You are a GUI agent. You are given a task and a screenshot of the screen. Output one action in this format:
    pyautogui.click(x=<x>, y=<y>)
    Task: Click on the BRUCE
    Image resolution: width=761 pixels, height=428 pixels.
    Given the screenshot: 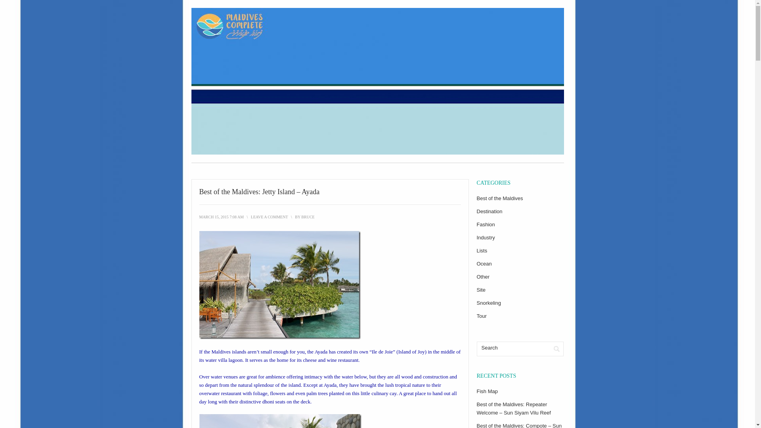 What is the action you would take?
    pyautogui.click(x=308, y=217)
    